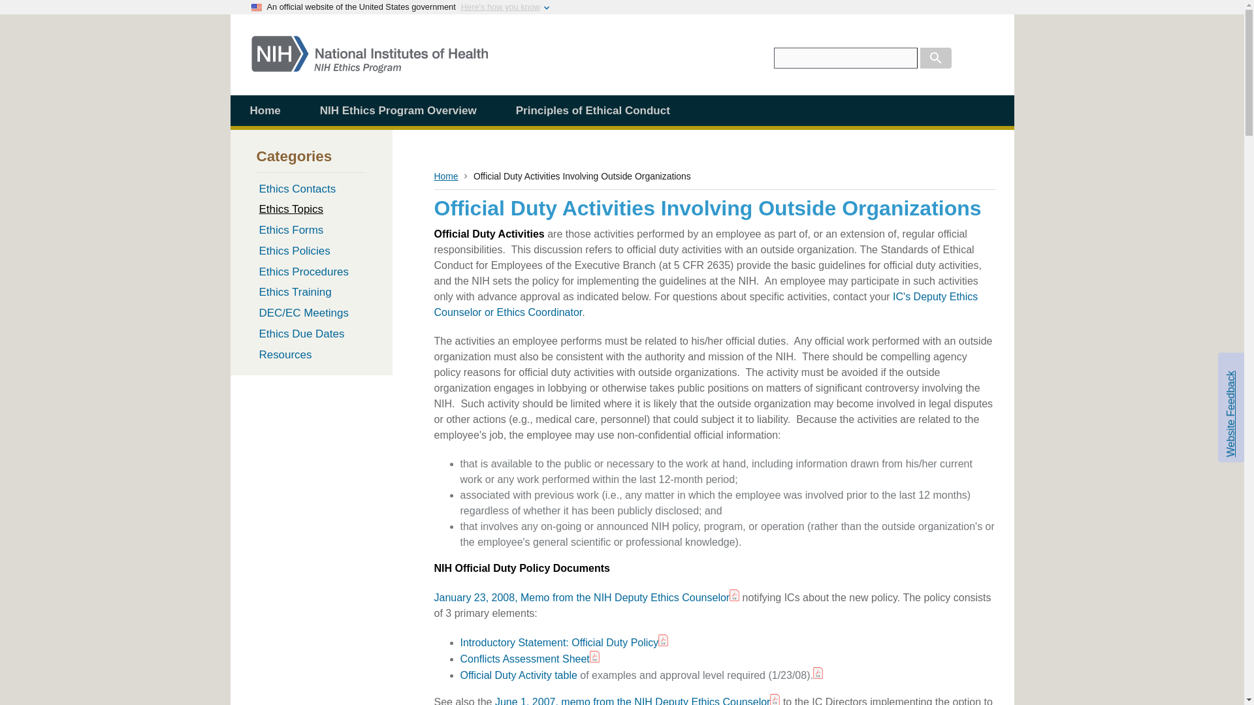 The height and width of the screenshot is (705, 1254). Describe the element at coordinates (311, 292) in the screenshot. I see `Ethics Training` at that location.